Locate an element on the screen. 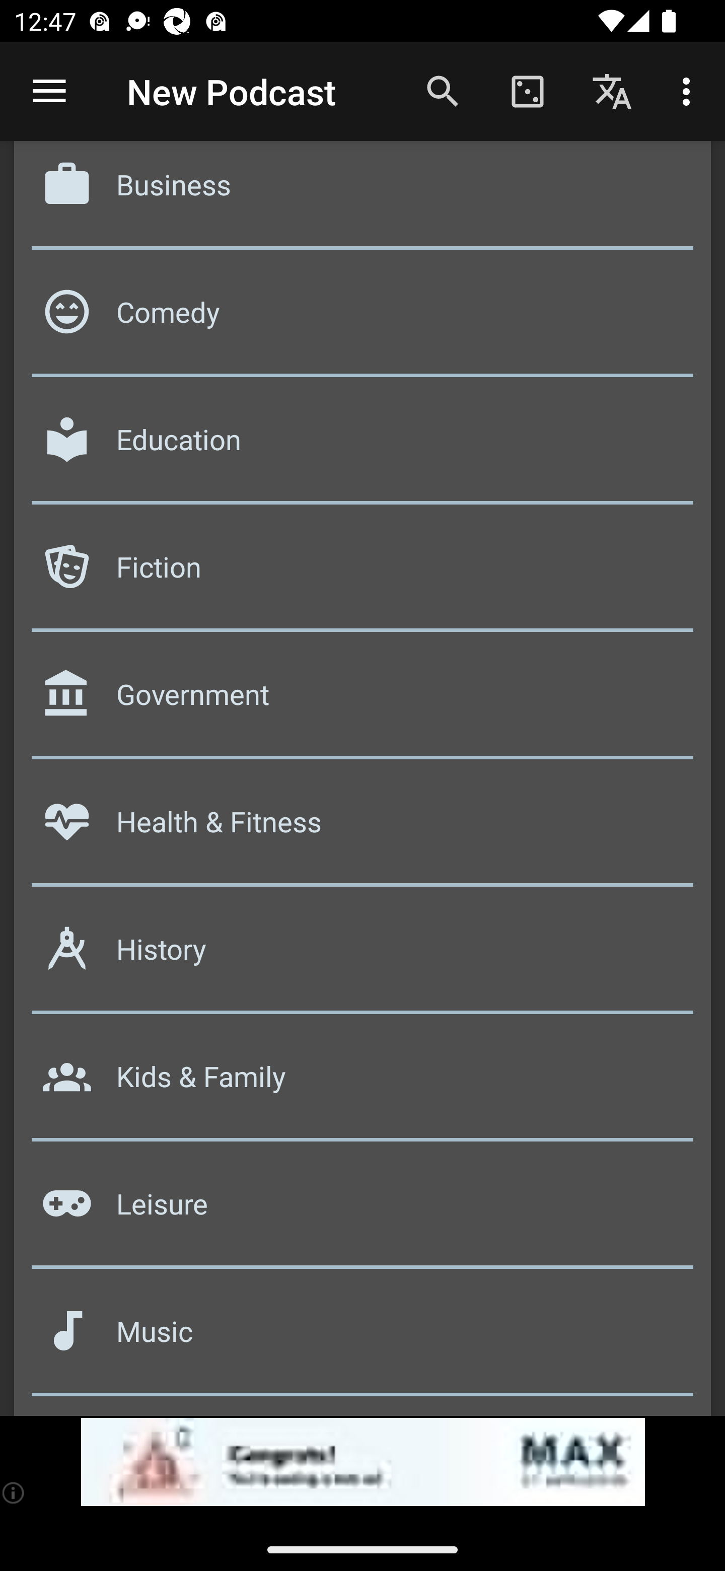 This screenshot has height=1571, width=725. Government is located at coordinates (362, 701).